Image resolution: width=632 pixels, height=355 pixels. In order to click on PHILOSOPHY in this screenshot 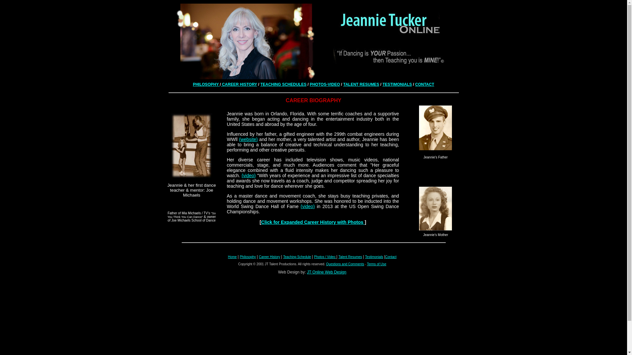, I will do `click(206, 84)`.